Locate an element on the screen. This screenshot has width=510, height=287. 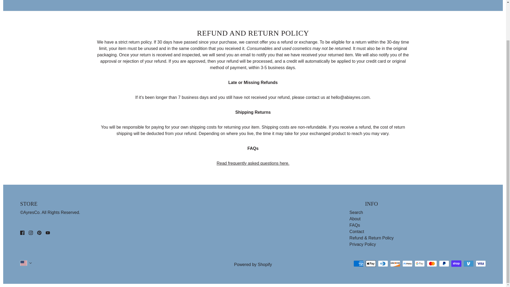
FAQs is located at coordinates (355, 225).